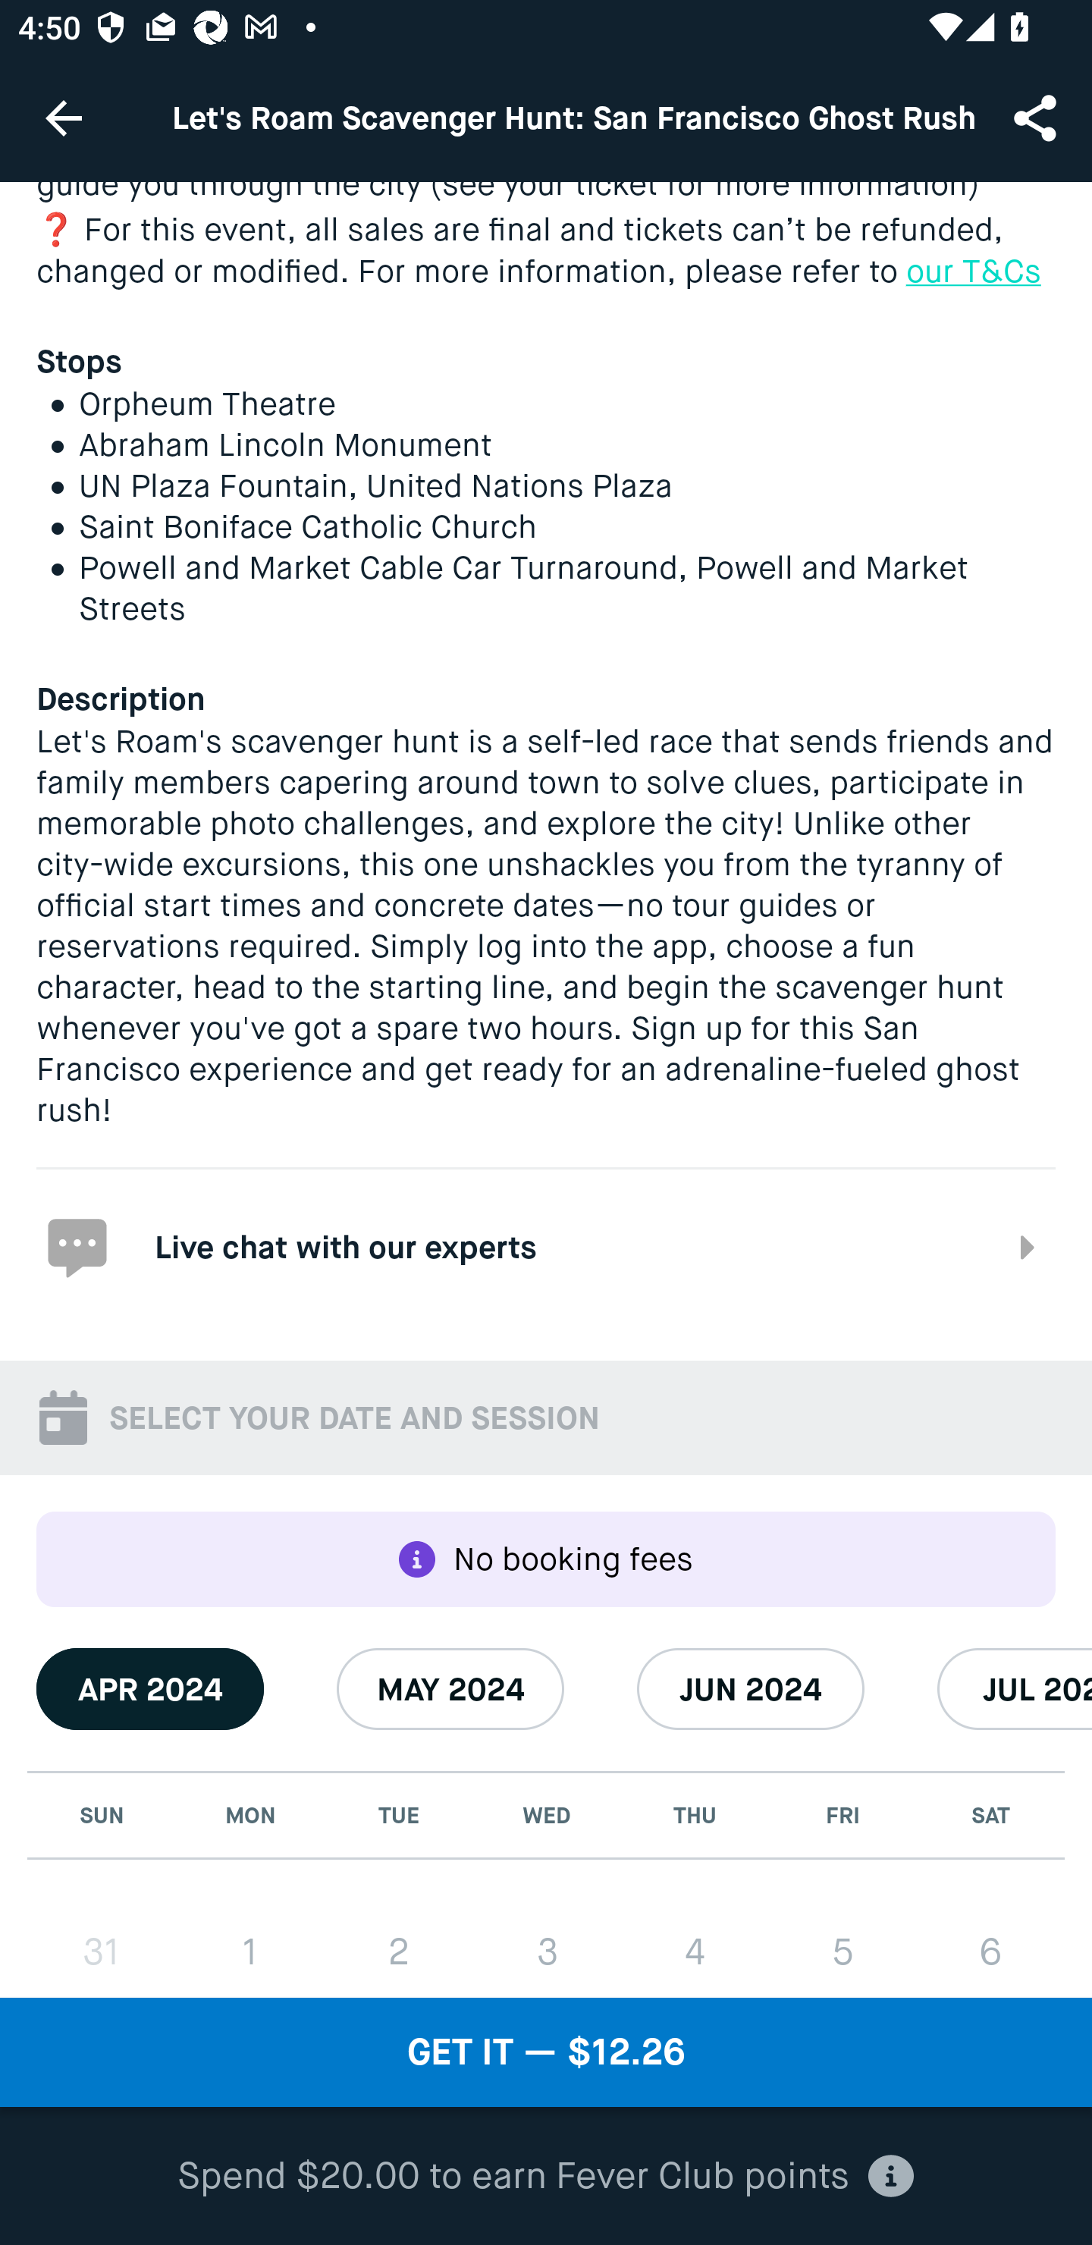  What do you see at coordinates (450, 1688) in the screenshot?
I see `MAY 2024` at bounding box center [450, 1688].